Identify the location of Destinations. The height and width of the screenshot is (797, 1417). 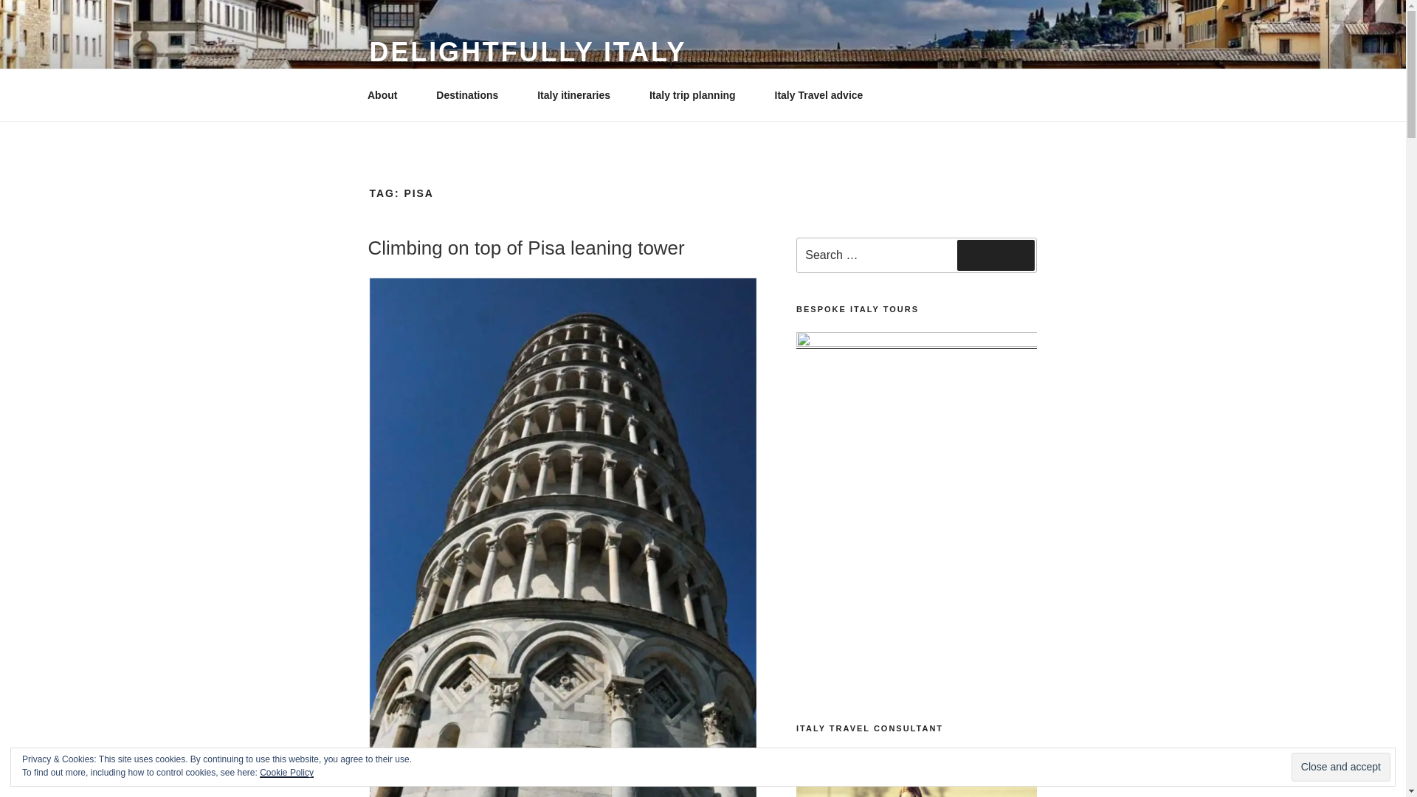
(472, 94).